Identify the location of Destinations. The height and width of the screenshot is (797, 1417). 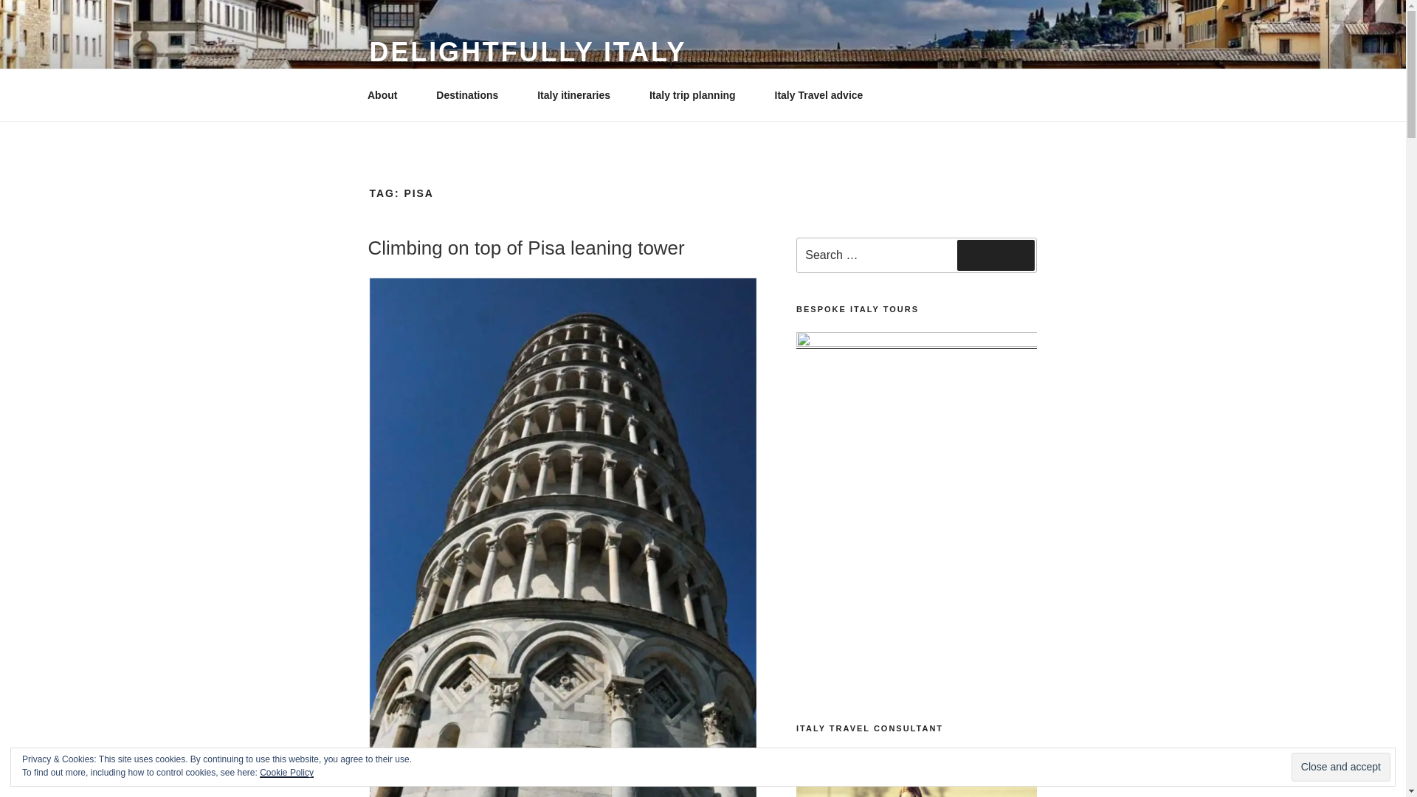
(472, 94).